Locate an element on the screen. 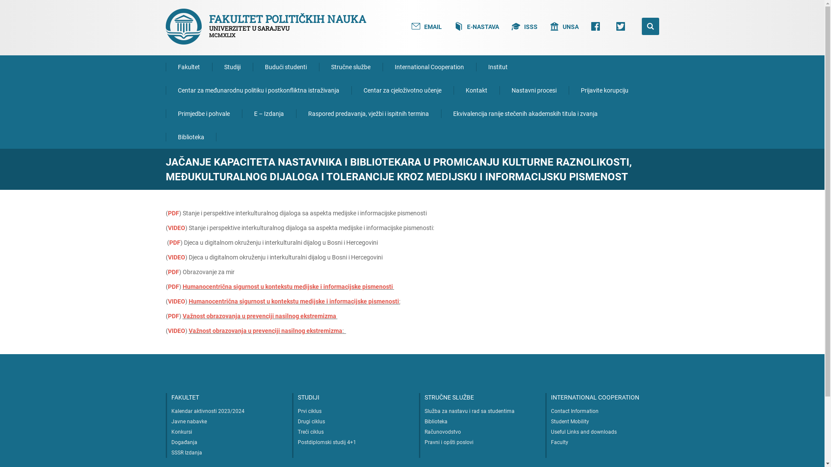 The image size is (831, 467). Faculty is located at coordinates (560, 442).